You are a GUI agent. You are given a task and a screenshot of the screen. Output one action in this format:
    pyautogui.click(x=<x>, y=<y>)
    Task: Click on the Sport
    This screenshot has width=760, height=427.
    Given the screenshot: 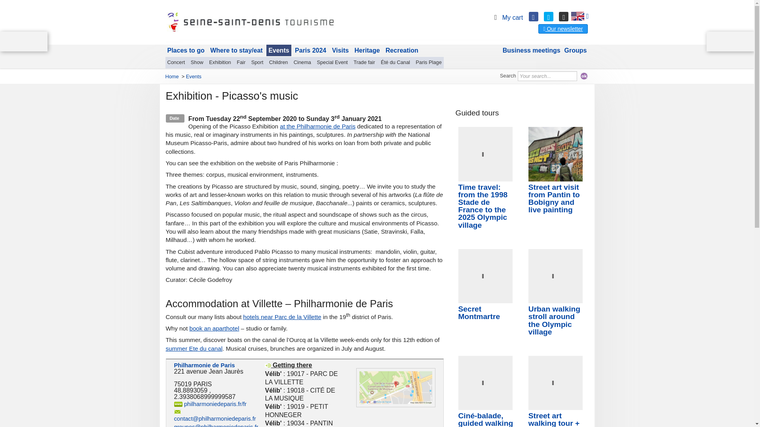 What is the action you would take?
    pyautogui.click(x=257, y=62)
    